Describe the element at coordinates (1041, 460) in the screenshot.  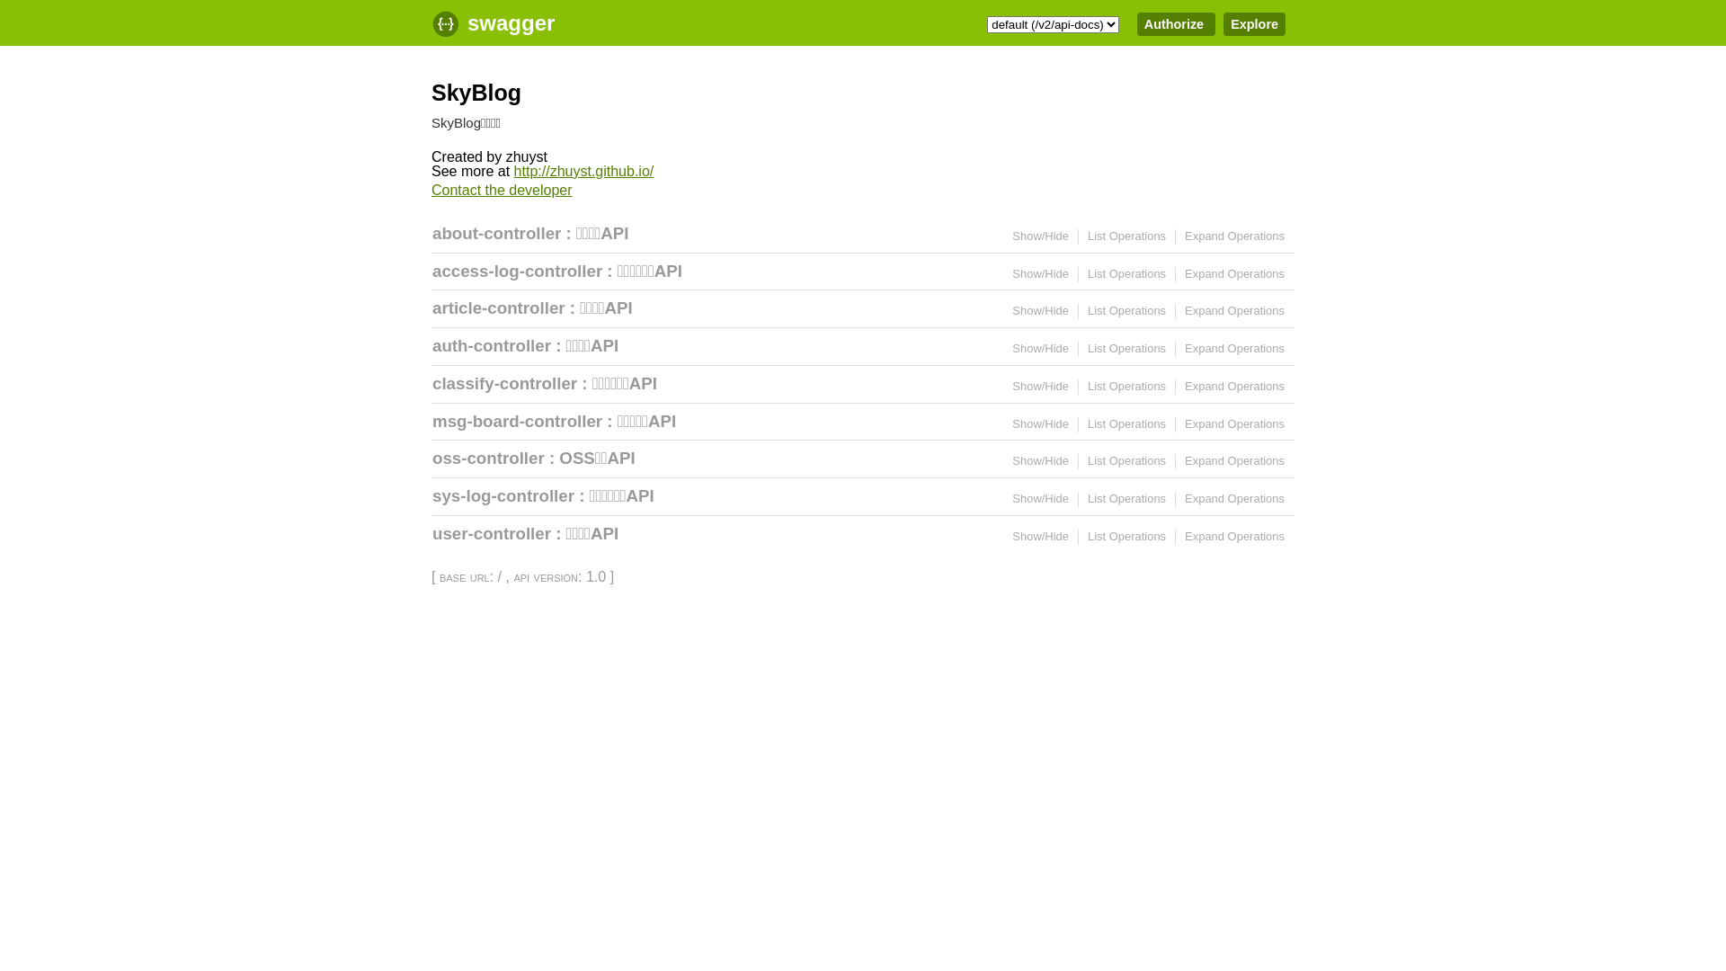
I see `Show/Hide` at that location.